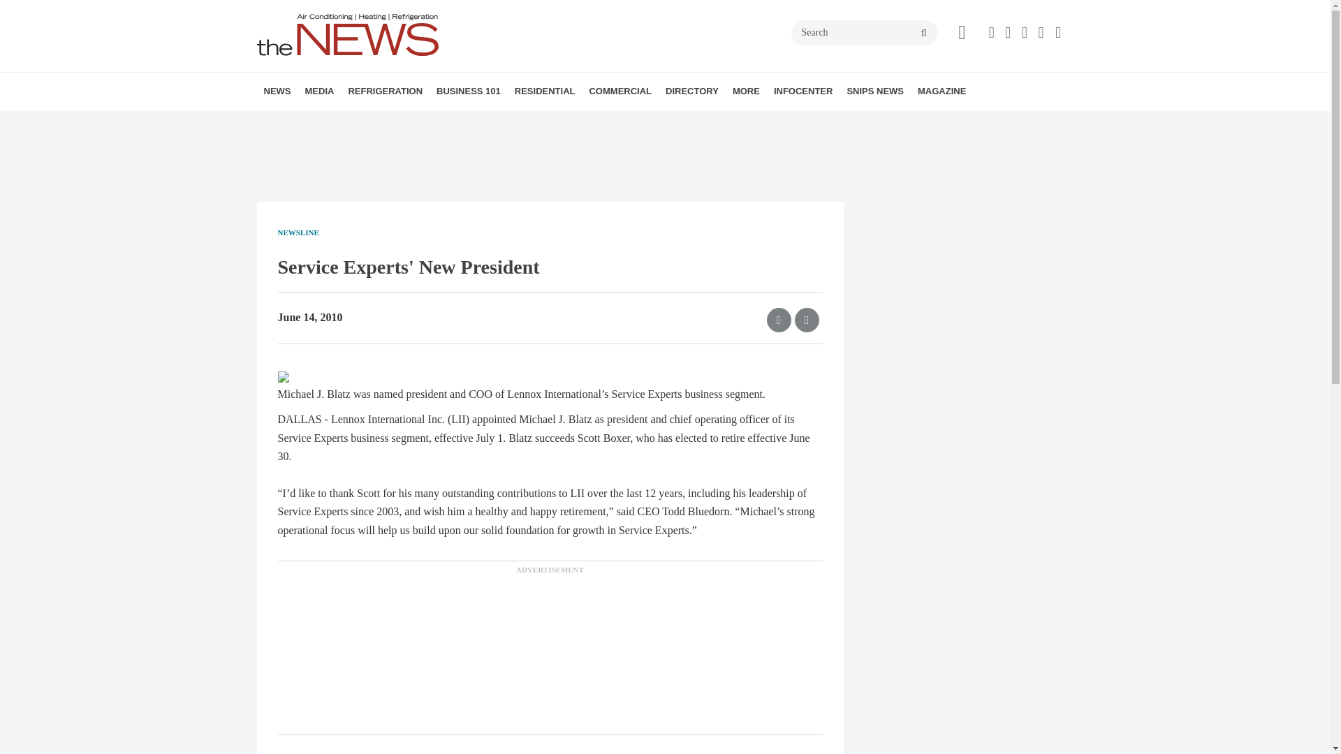 Image resolution: width=1341 pixels, height=754 pixels. What do you see at coordinates (407, 122) in the screenshot?
I see `EBOOKS` at bounding box center [407, 122].